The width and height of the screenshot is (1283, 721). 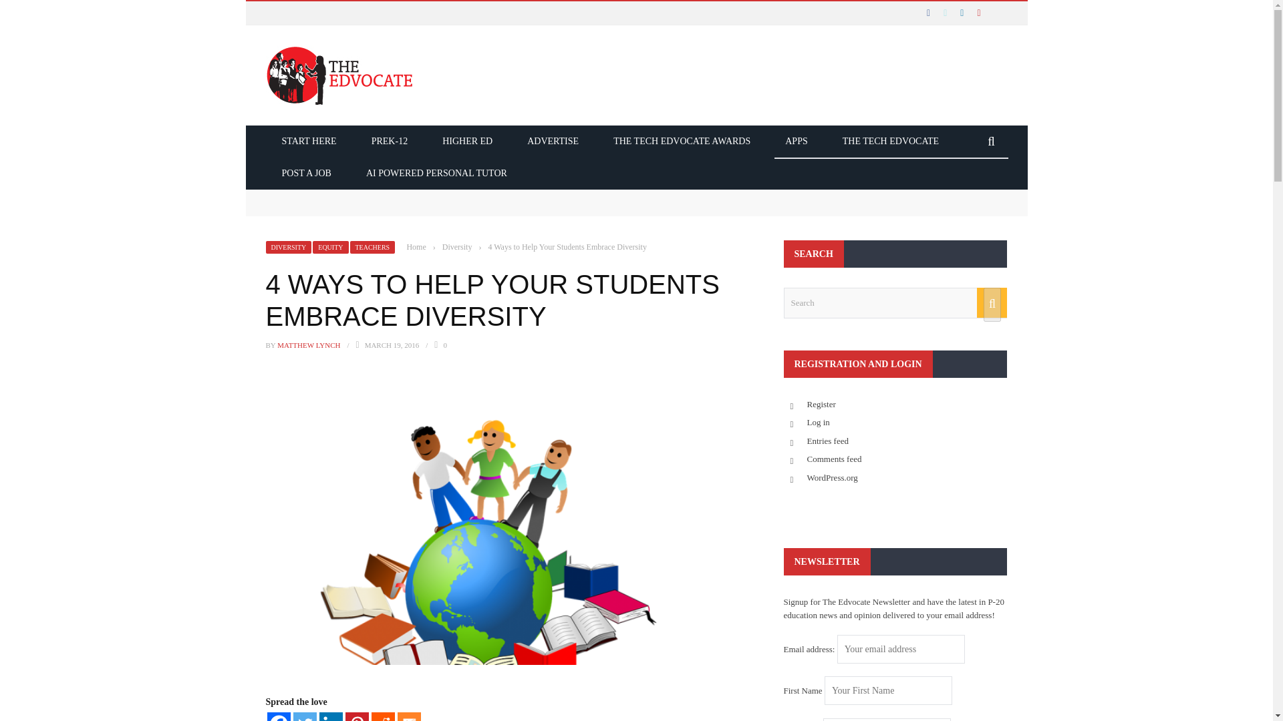 What do you see at coordinates (279, 717) in the screenshot?
I see `Facebook` at bounding box center [279, 717].